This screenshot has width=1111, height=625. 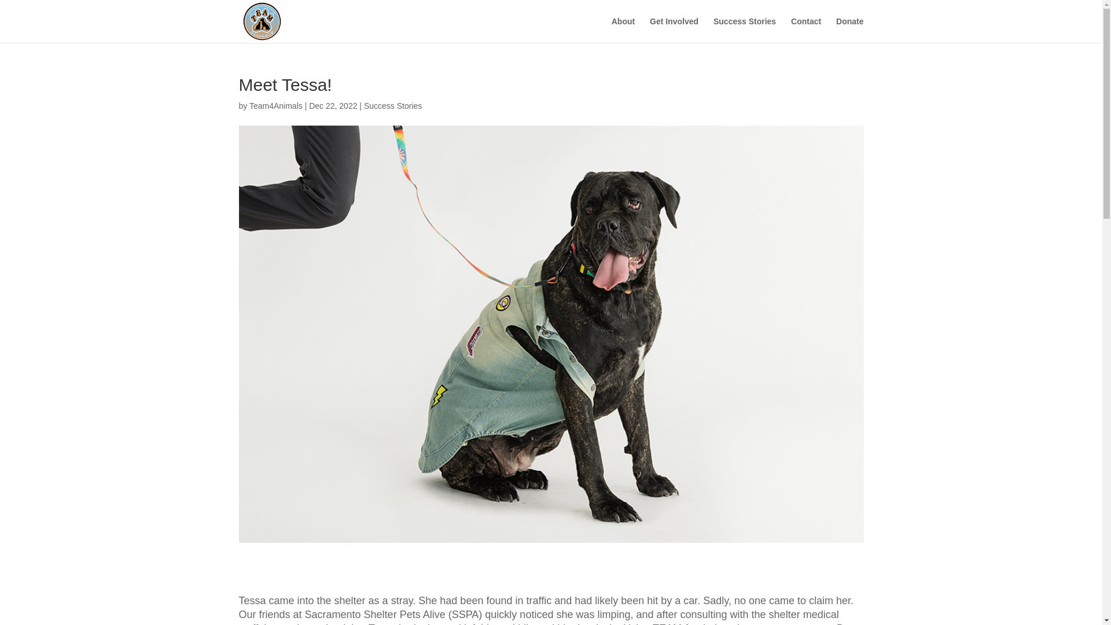 I want to click on Contact, so click(x=805, y=30).